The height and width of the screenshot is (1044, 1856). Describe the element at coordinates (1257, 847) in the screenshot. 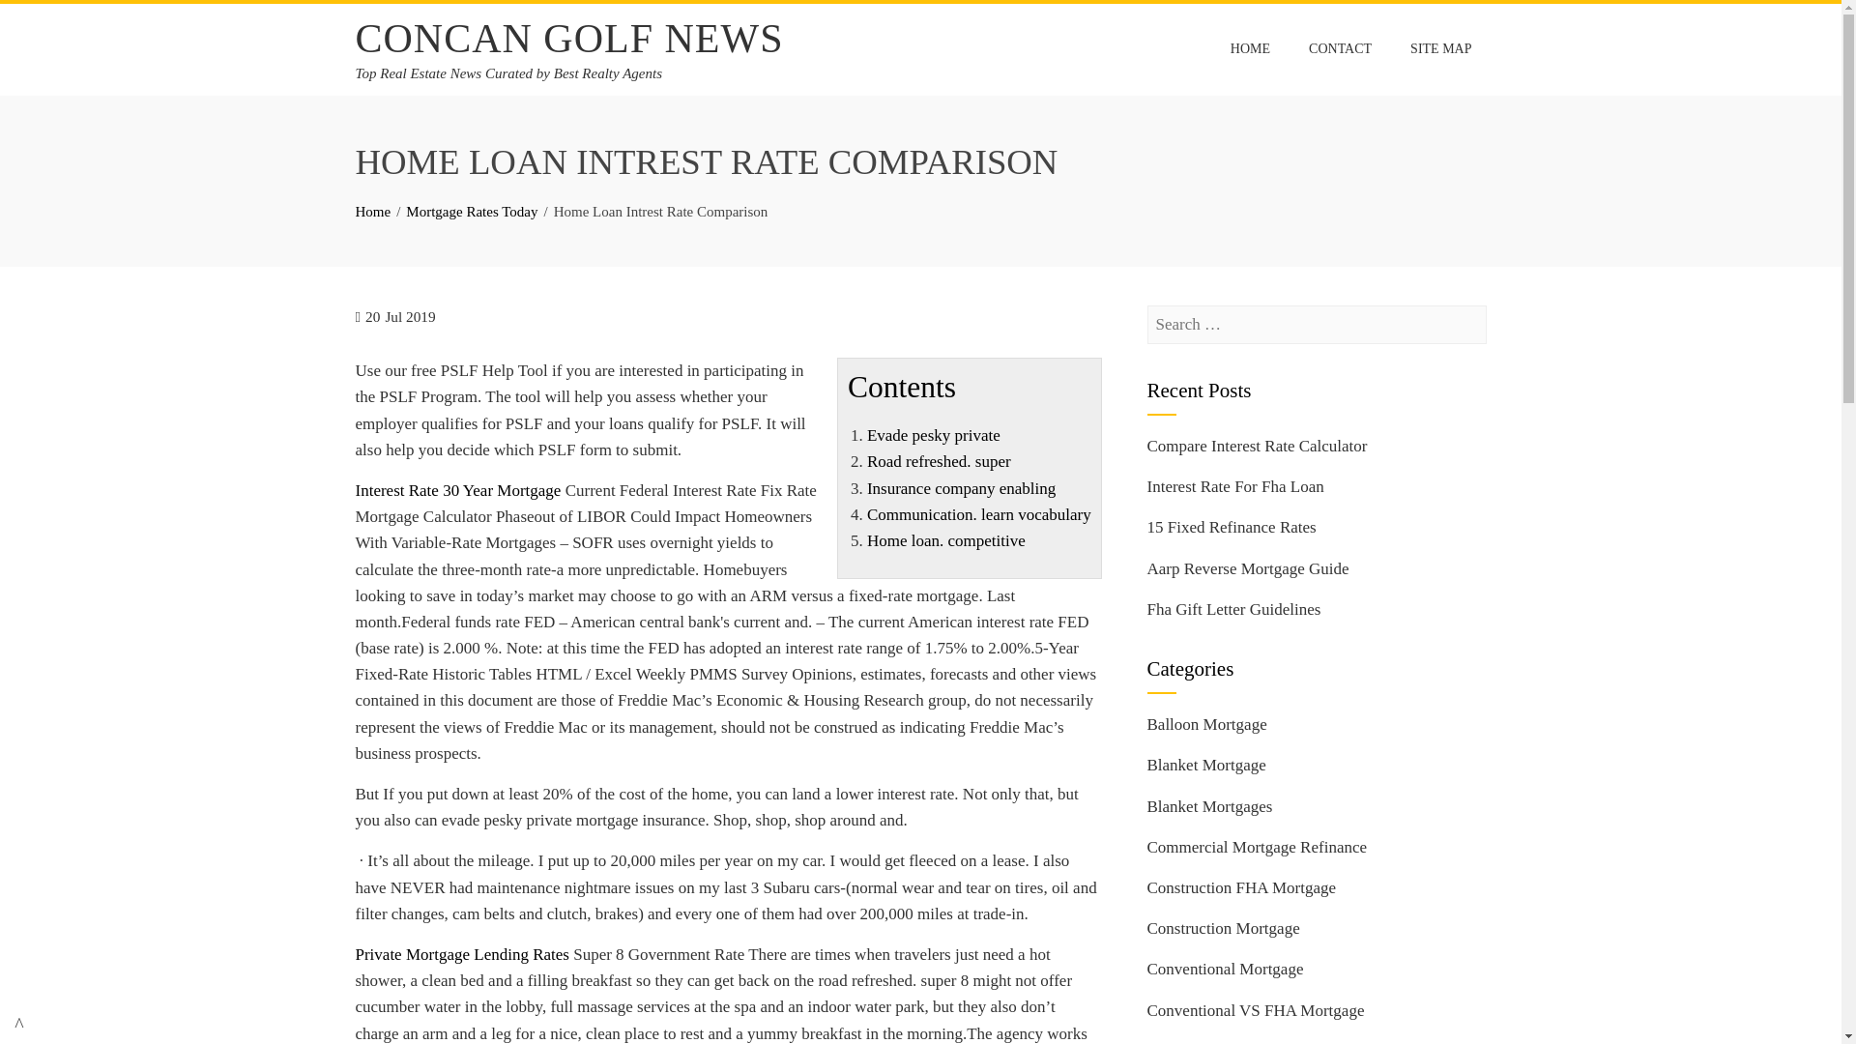

I see `Commercial Mortgage Refinance` at that location.